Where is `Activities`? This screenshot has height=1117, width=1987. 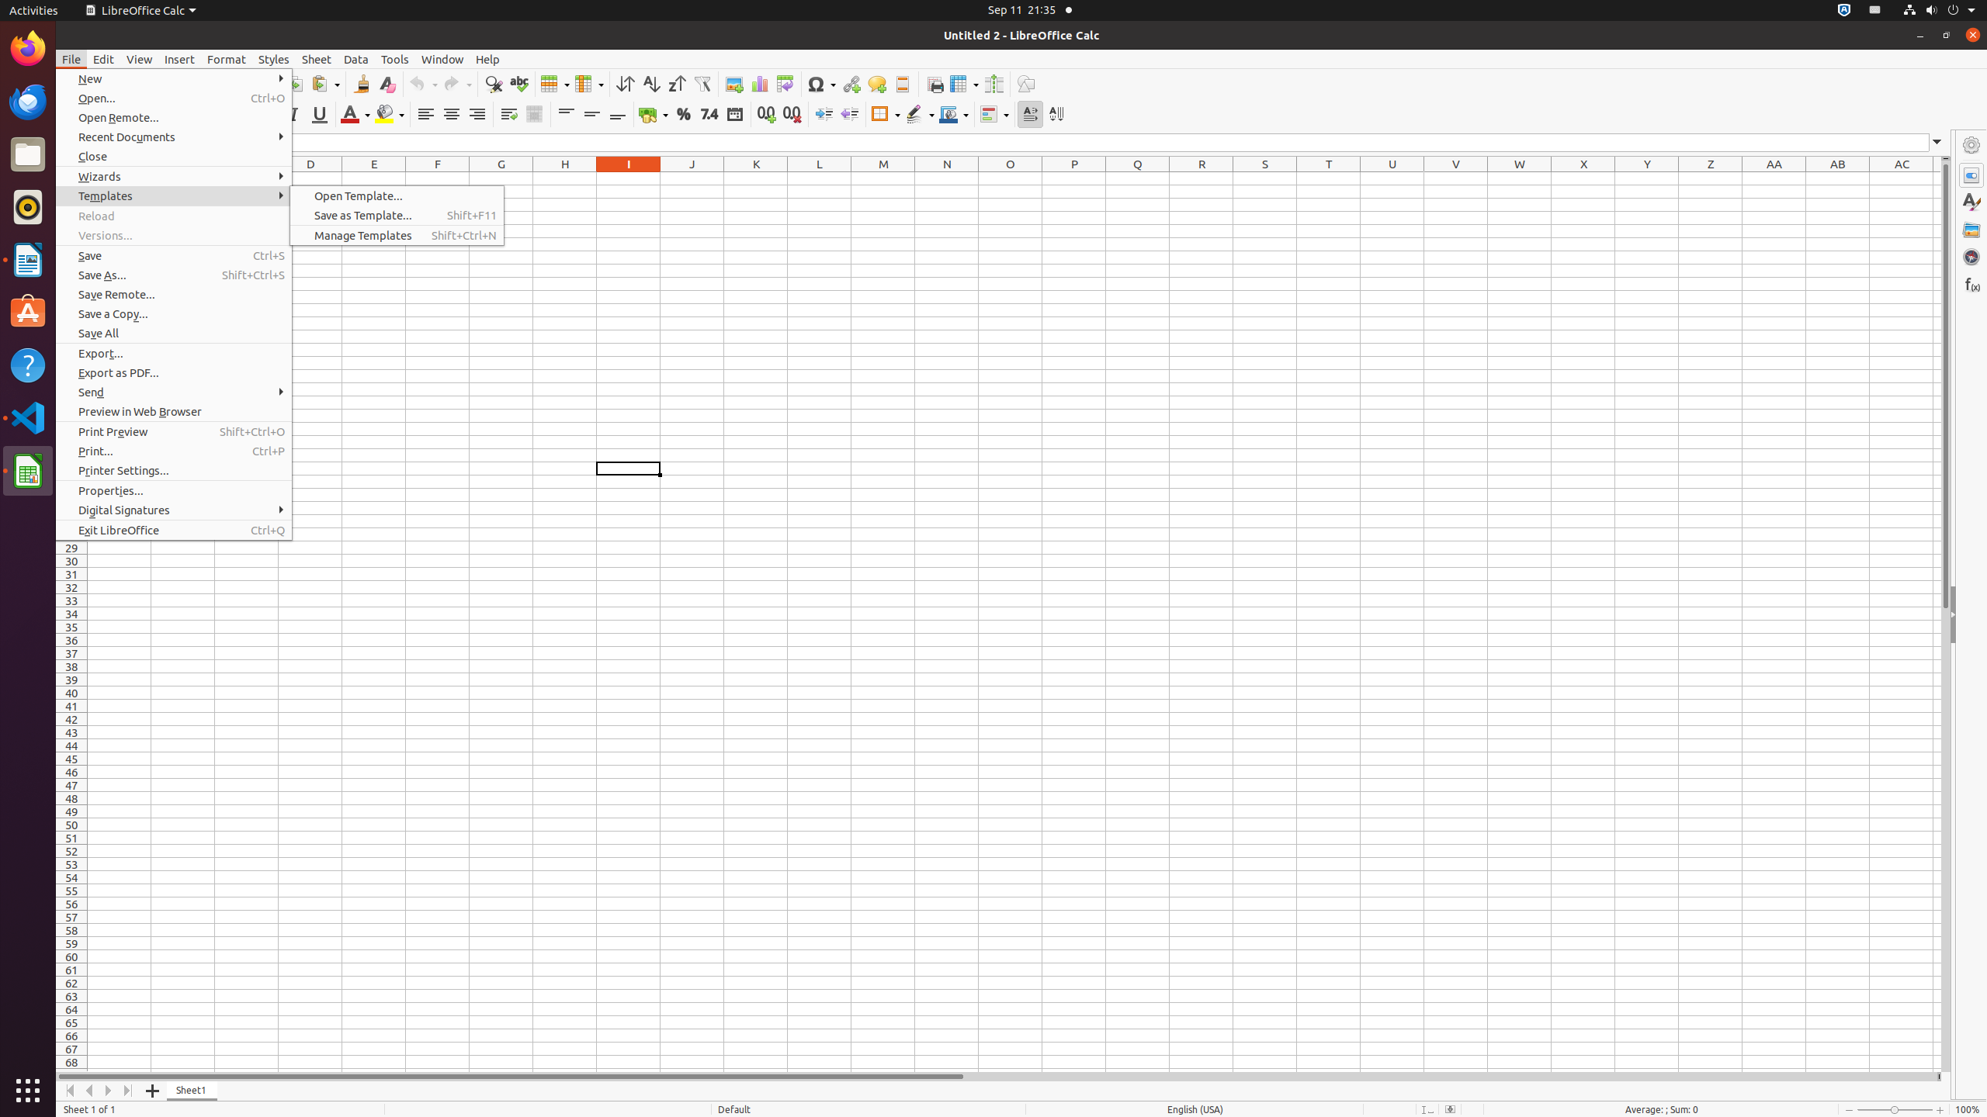 Activities is located at coordinates (34, 11).